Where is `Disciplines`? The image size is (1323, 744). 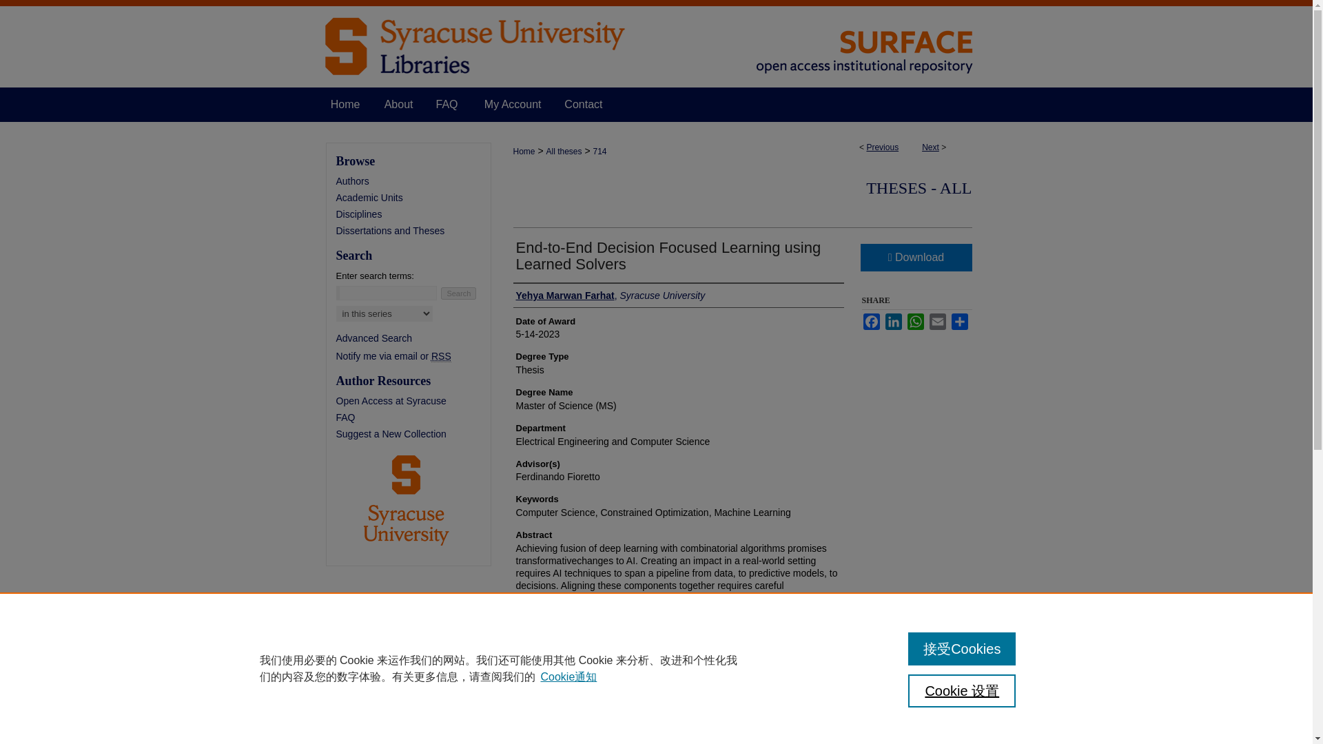 Disciplines is located at coordinates (413, 214).